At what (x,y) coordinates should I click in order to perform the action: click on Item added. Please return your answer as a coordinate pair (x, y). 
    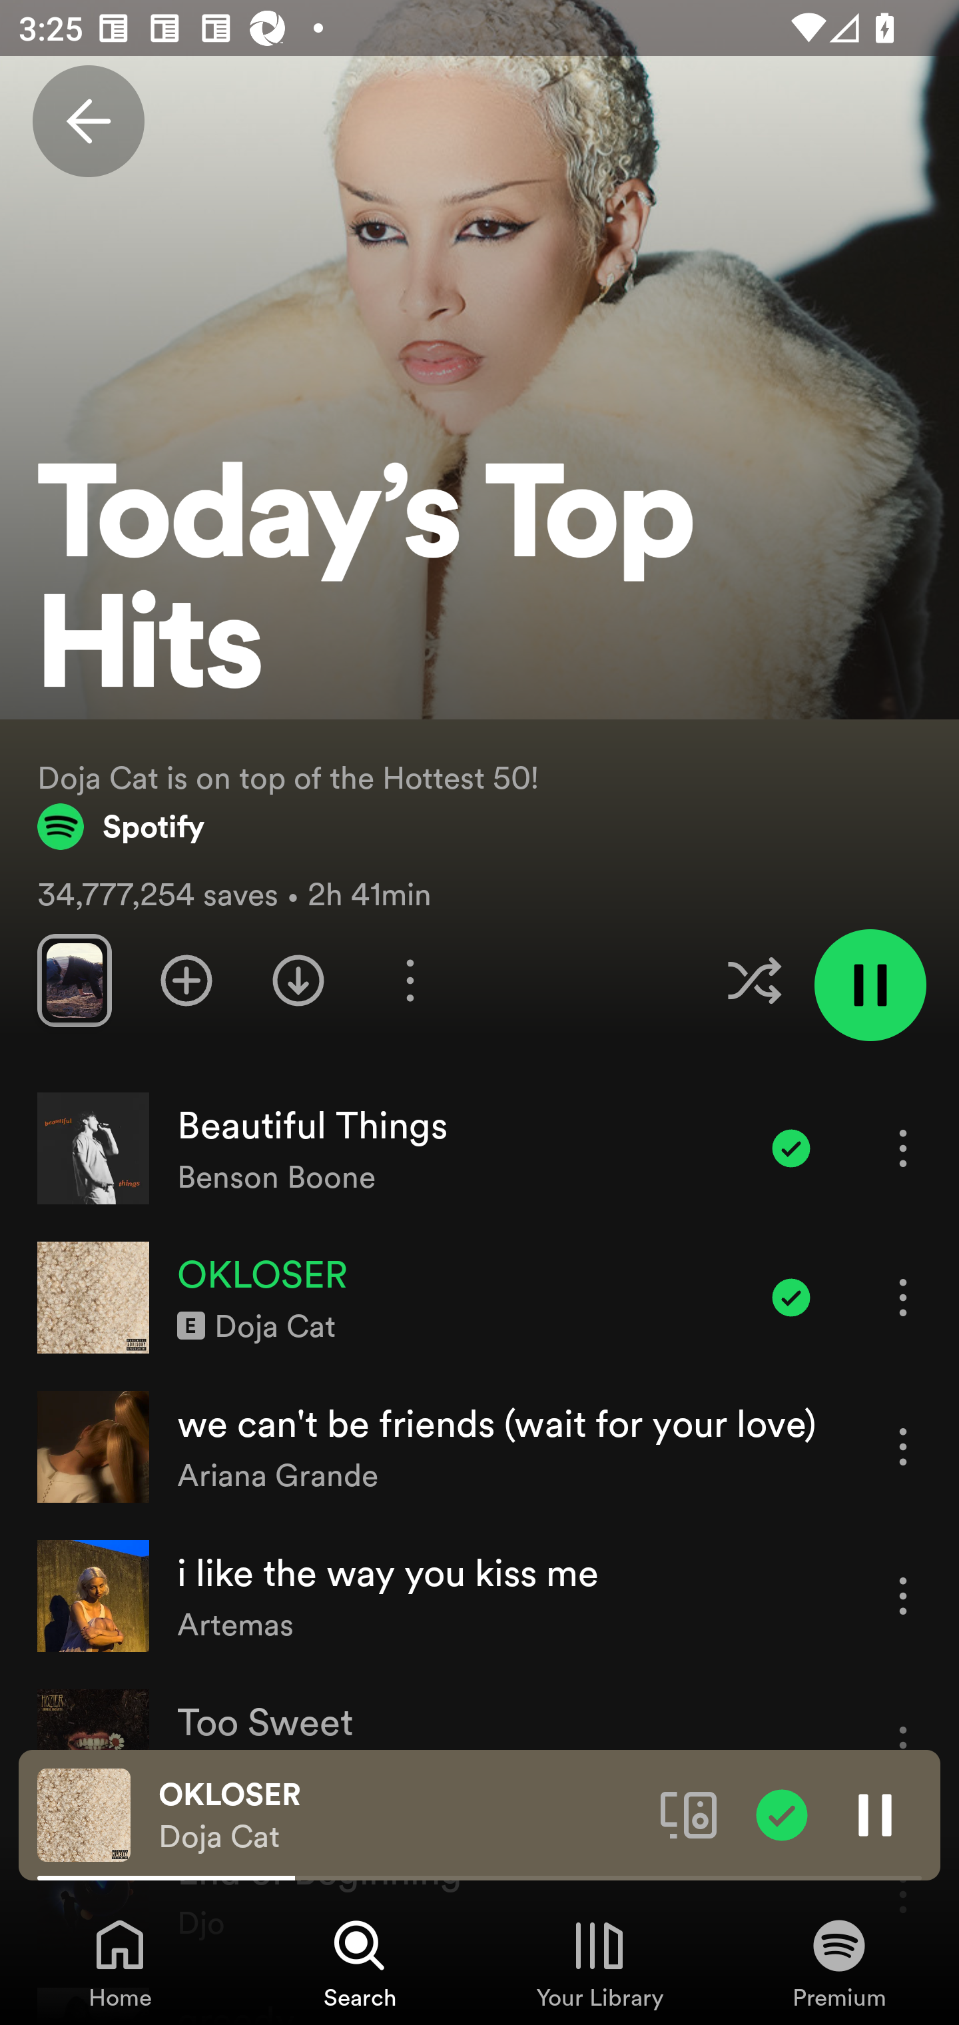
    Looking at the image, I should click on (791, 1148).